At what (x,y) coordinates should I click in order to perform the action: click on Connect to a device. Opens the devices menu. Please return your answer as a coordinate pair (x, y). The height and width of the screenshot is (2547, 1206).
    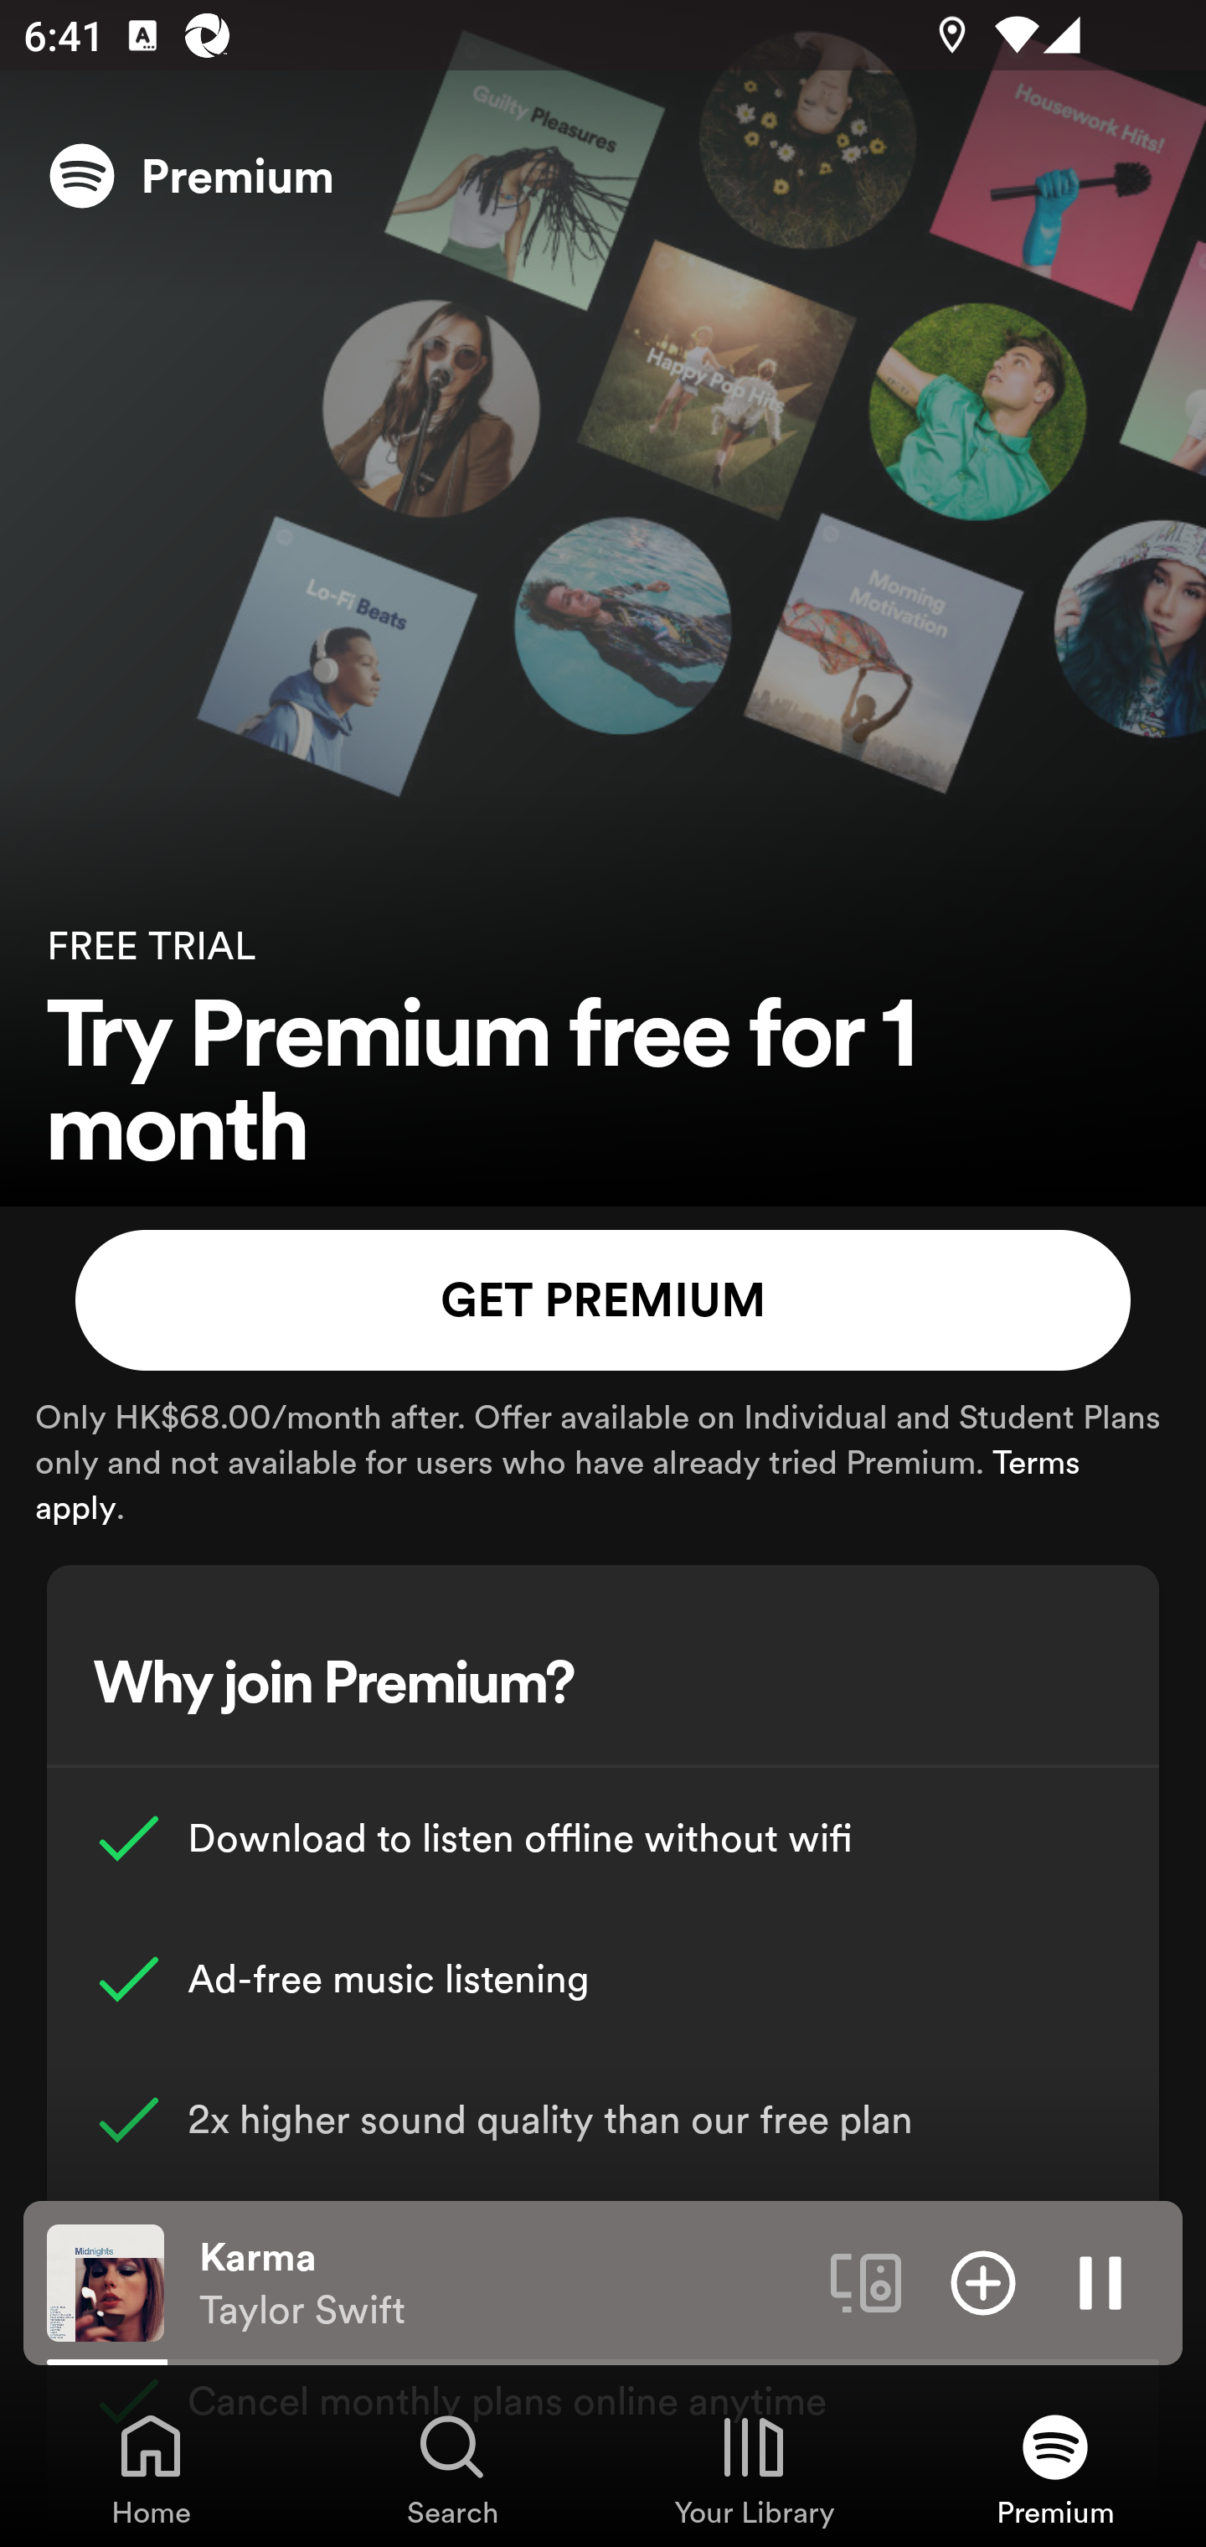
    Looking at the image, I should click on (866, 2281).